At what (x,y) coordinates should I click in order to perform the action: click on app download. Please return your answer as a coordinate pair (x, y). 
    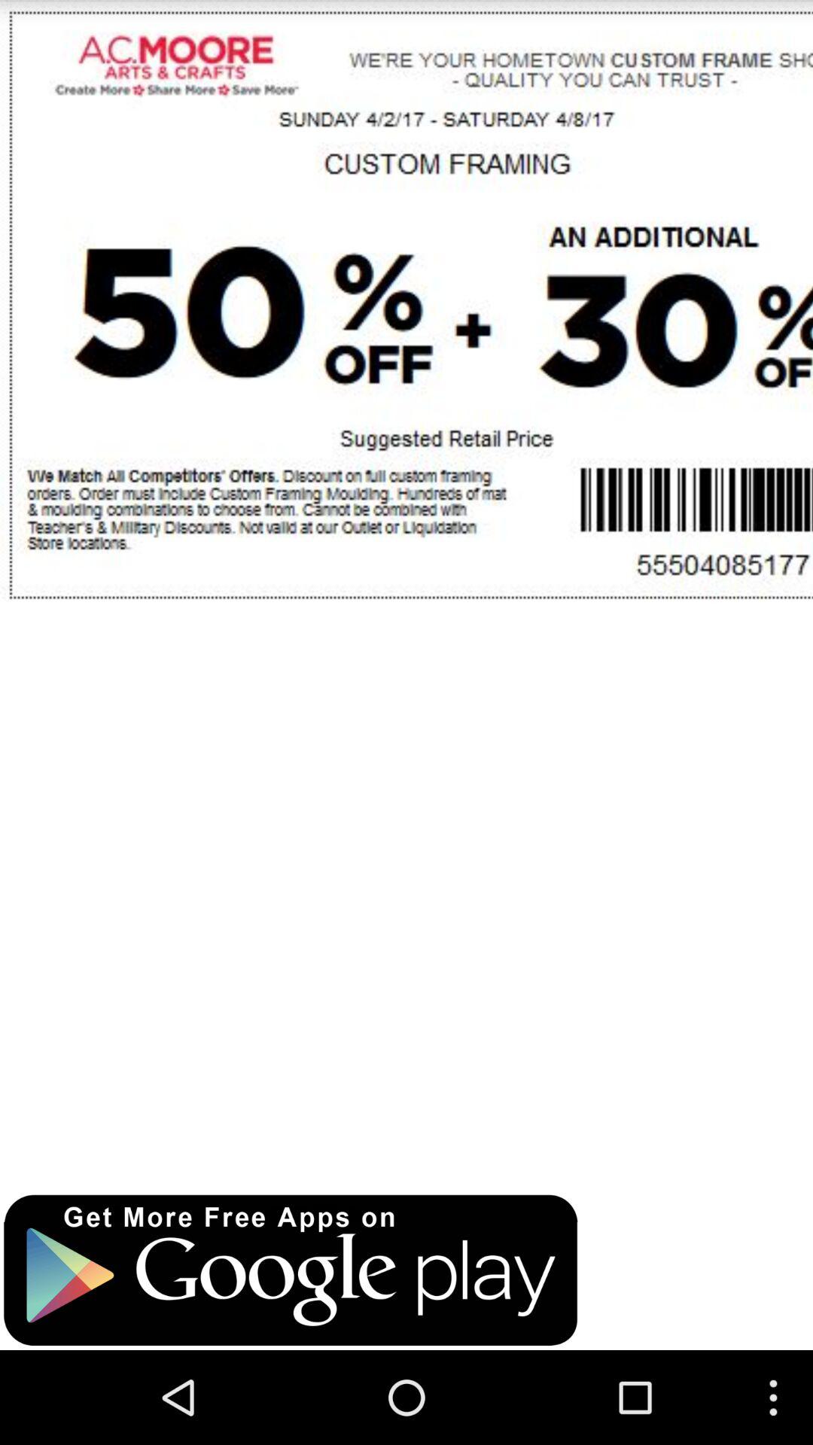
    Looking at the image, I should click on (291, 1270).